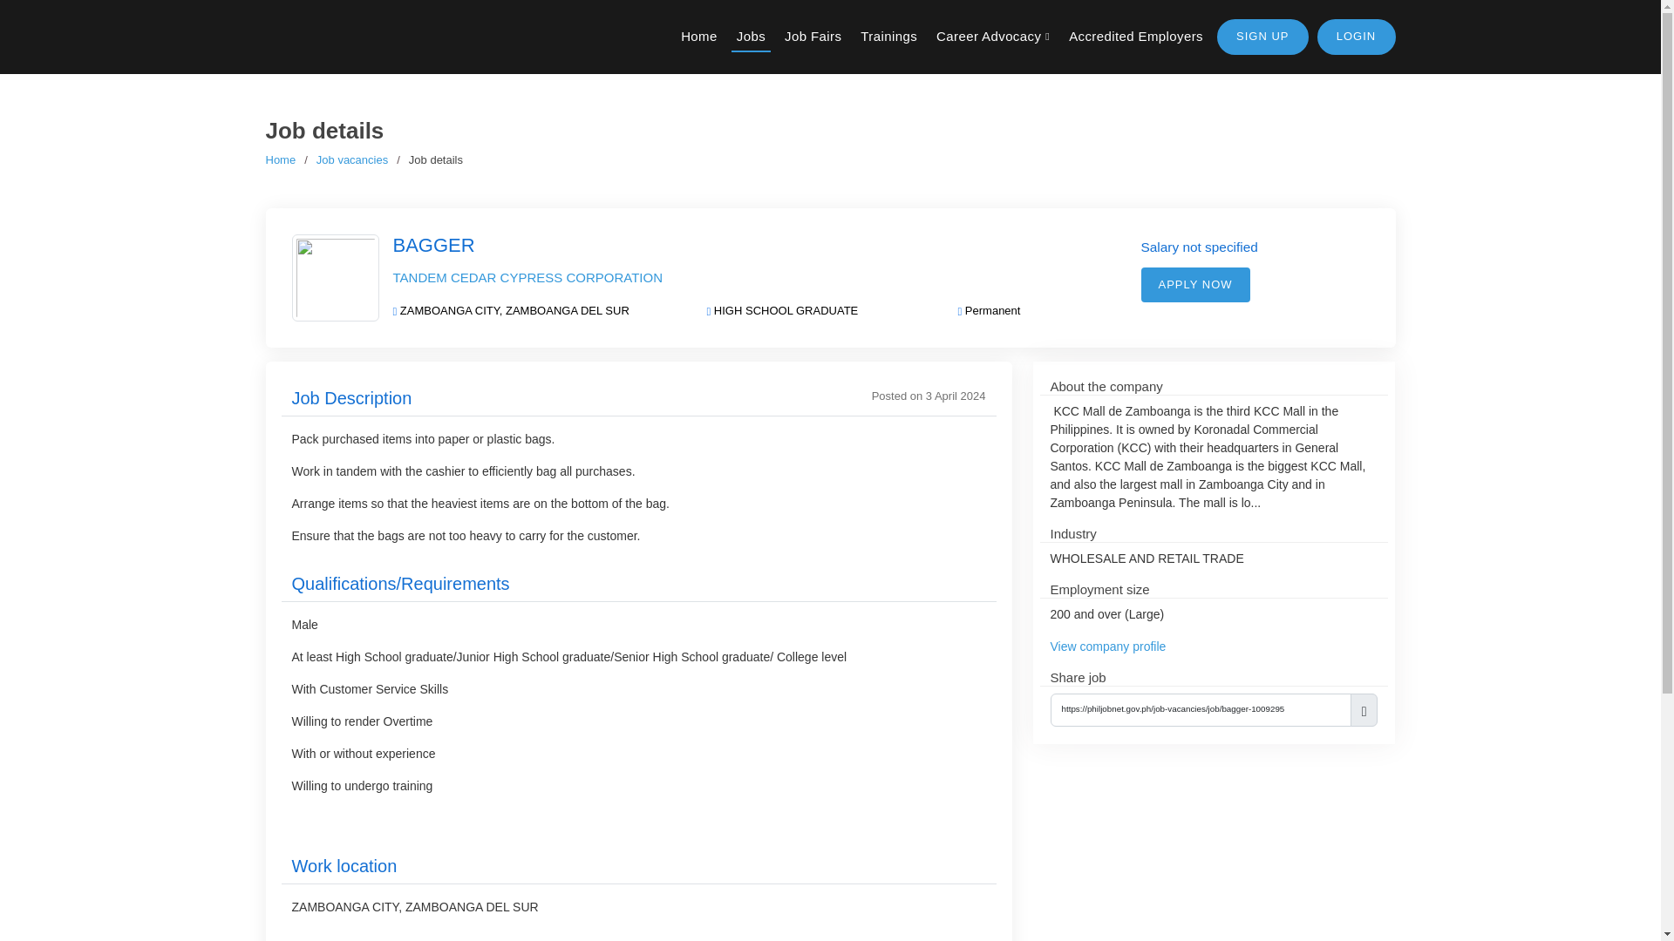 This screenshot has width=1674, height=941. I want to click on Accredited Employers, so click(1135, 37).